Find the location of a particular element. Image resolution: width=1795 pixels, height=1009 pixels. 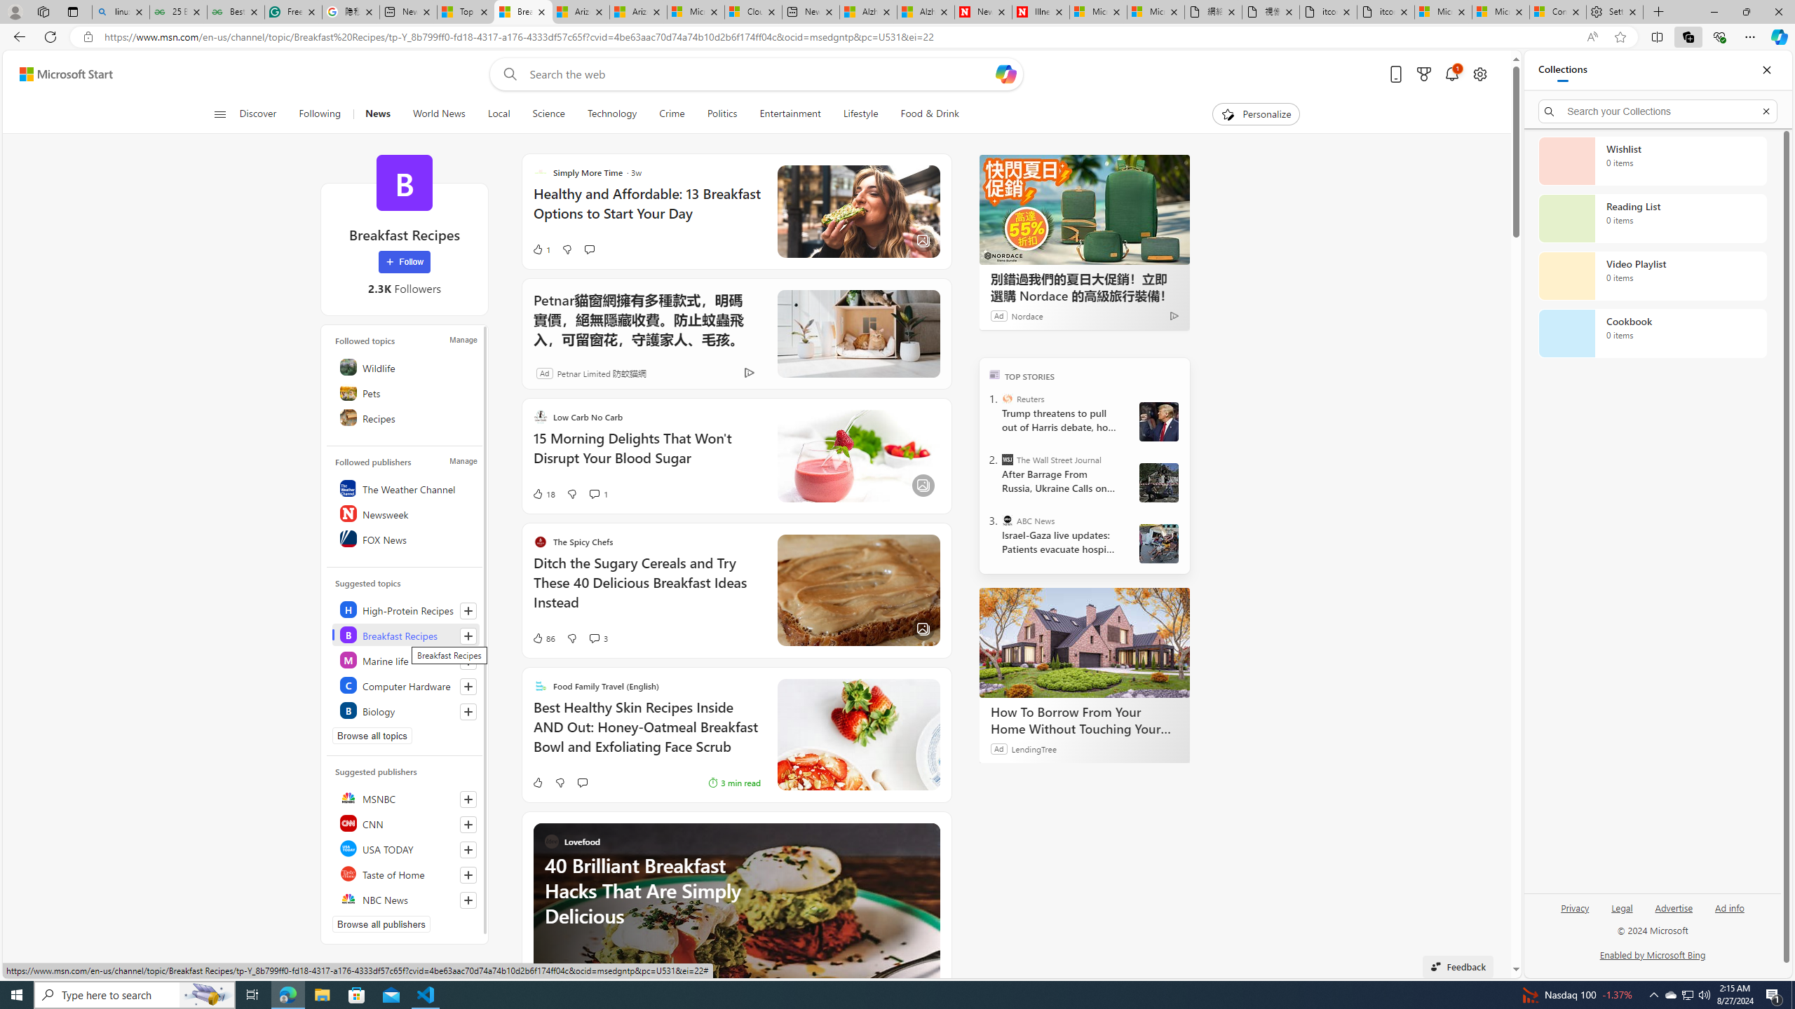

Food & Drink is located at coordinates (923, 114).